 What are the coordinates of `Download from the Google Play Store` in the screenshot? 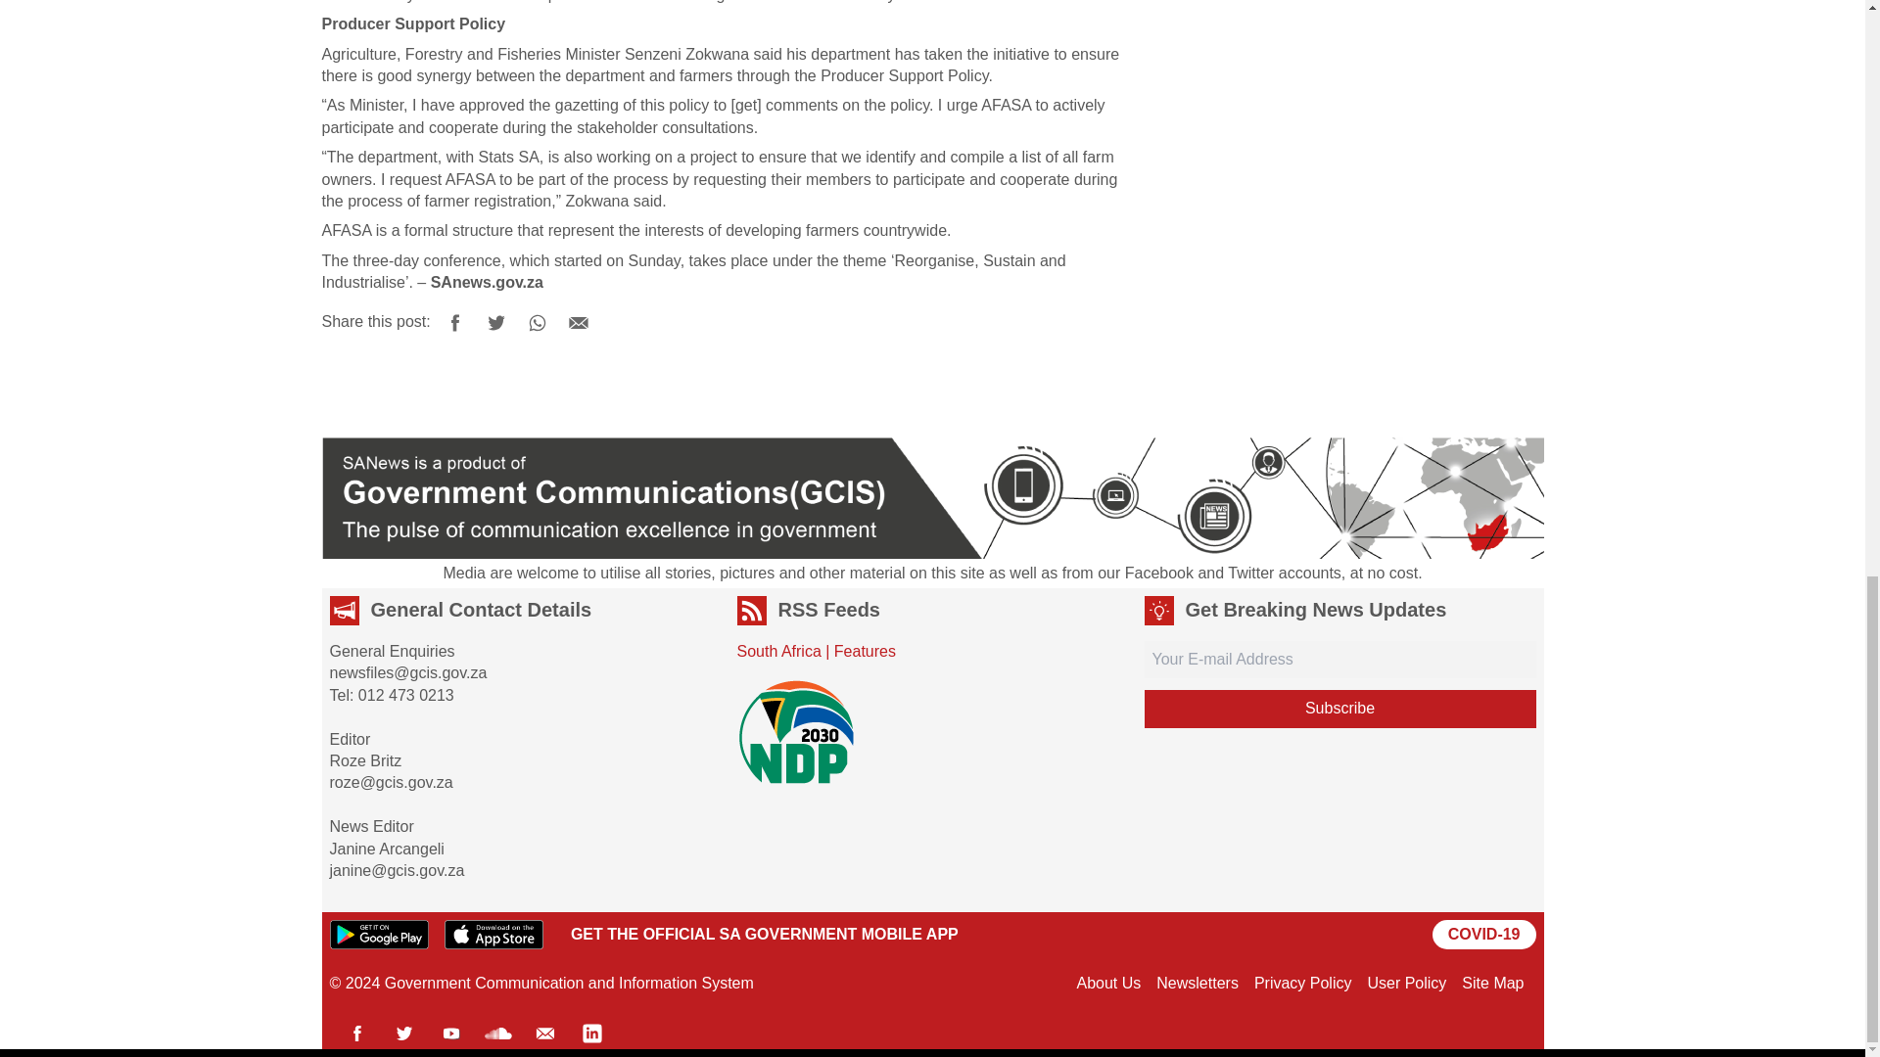 It's located at (378, 934).